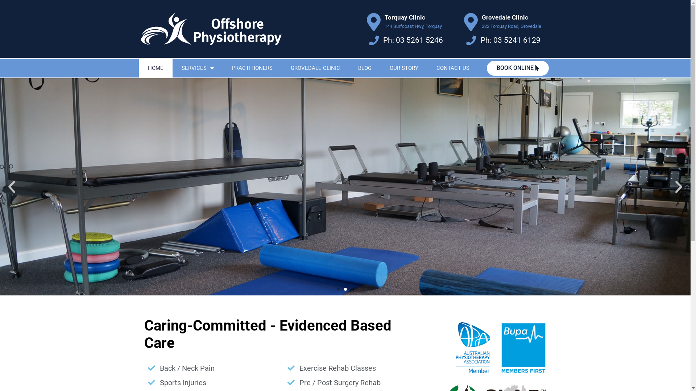 This screenshot has height=391, width=696. What do you see at coordinates (252, 68) in the screenshot?
I see `PRACTITIONERS` at bounding box center [252, 68].